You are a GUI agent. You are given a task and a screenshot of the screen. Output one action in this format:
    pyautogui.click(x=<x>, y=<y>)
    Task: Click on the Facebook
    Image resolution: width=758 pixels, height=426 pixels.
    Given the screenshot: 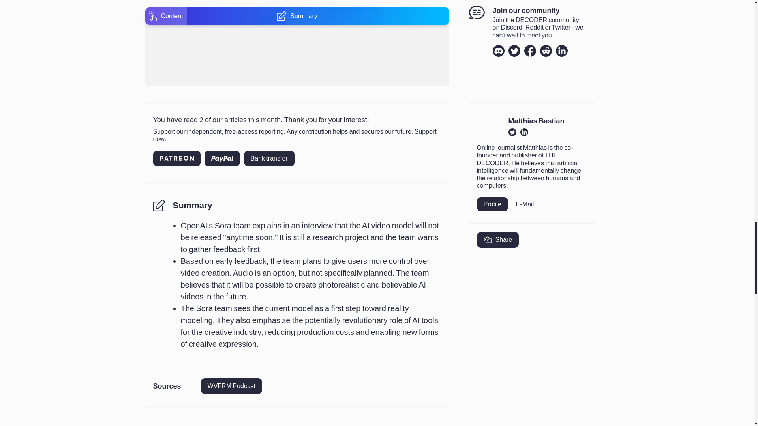 What is the action you would take?
    pyautogui.click(x=530, y=50)
    